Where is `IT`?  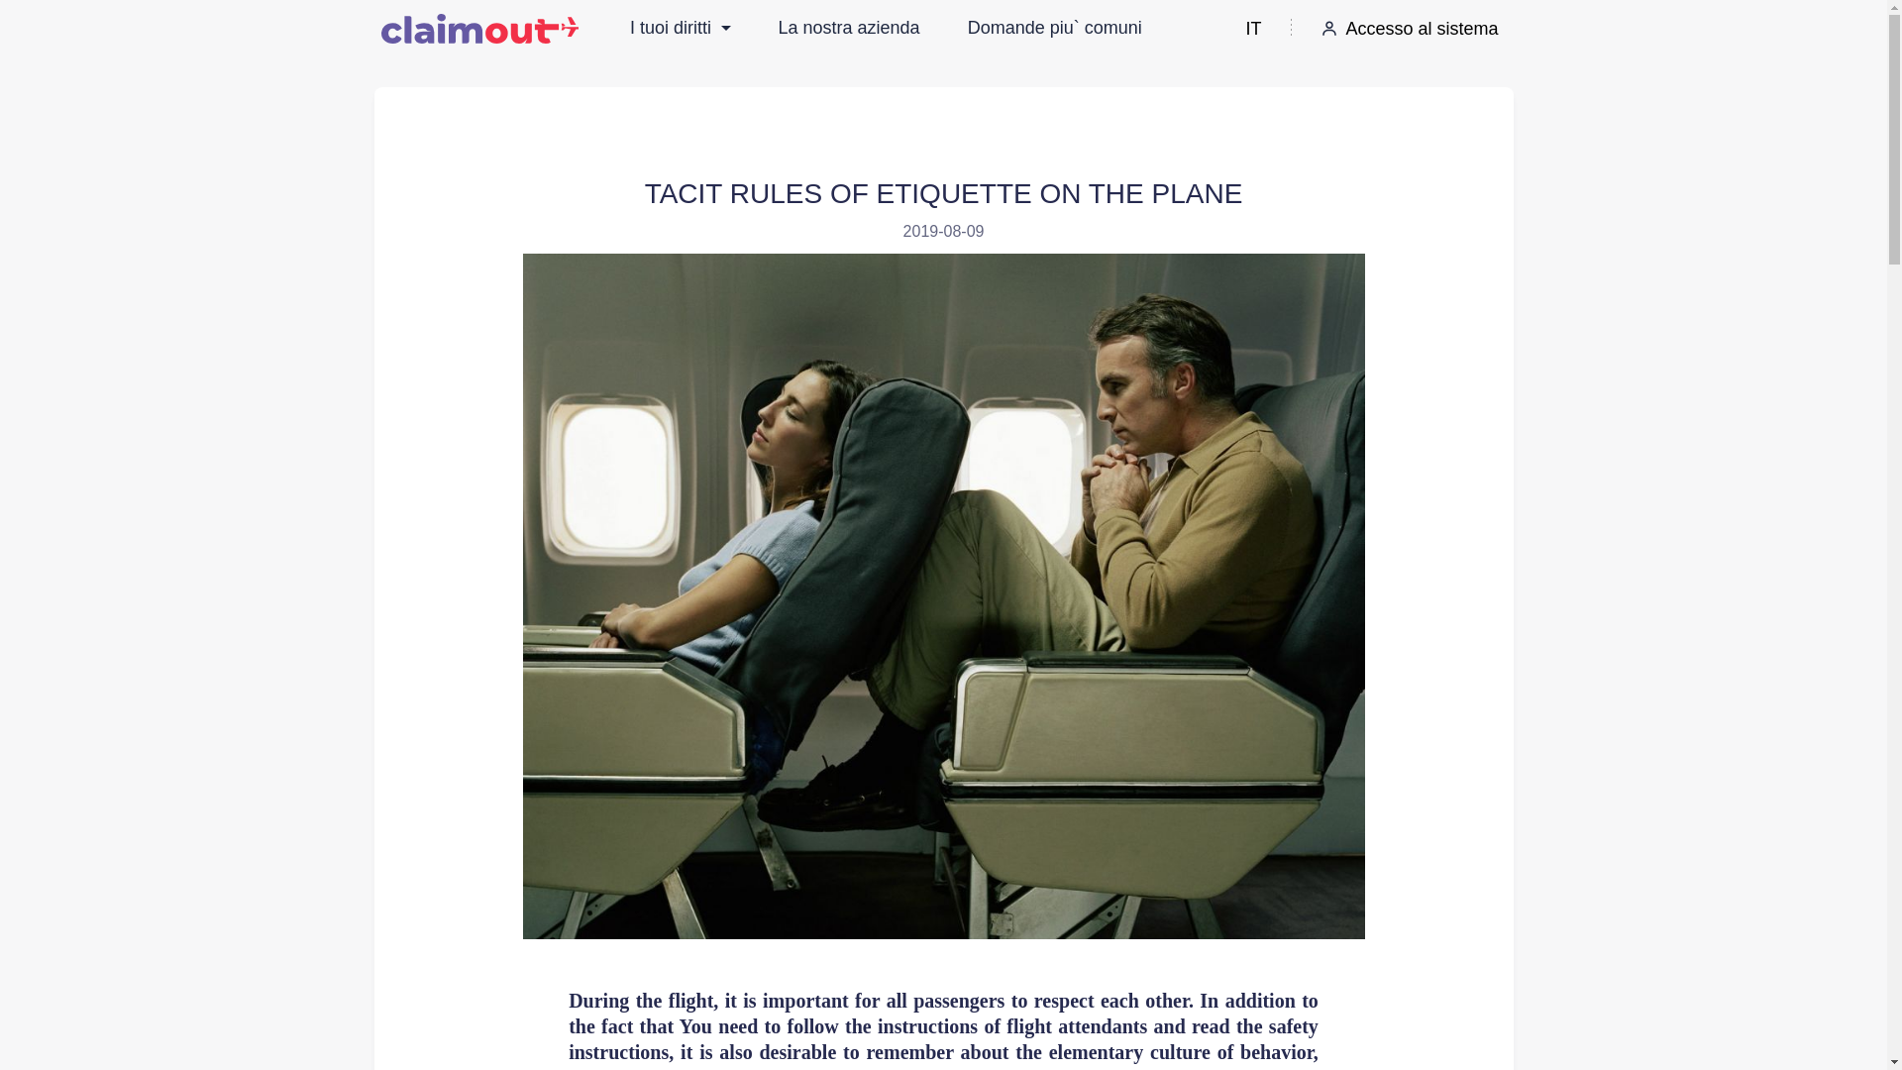 IT is located at coordinates (1253, 28).